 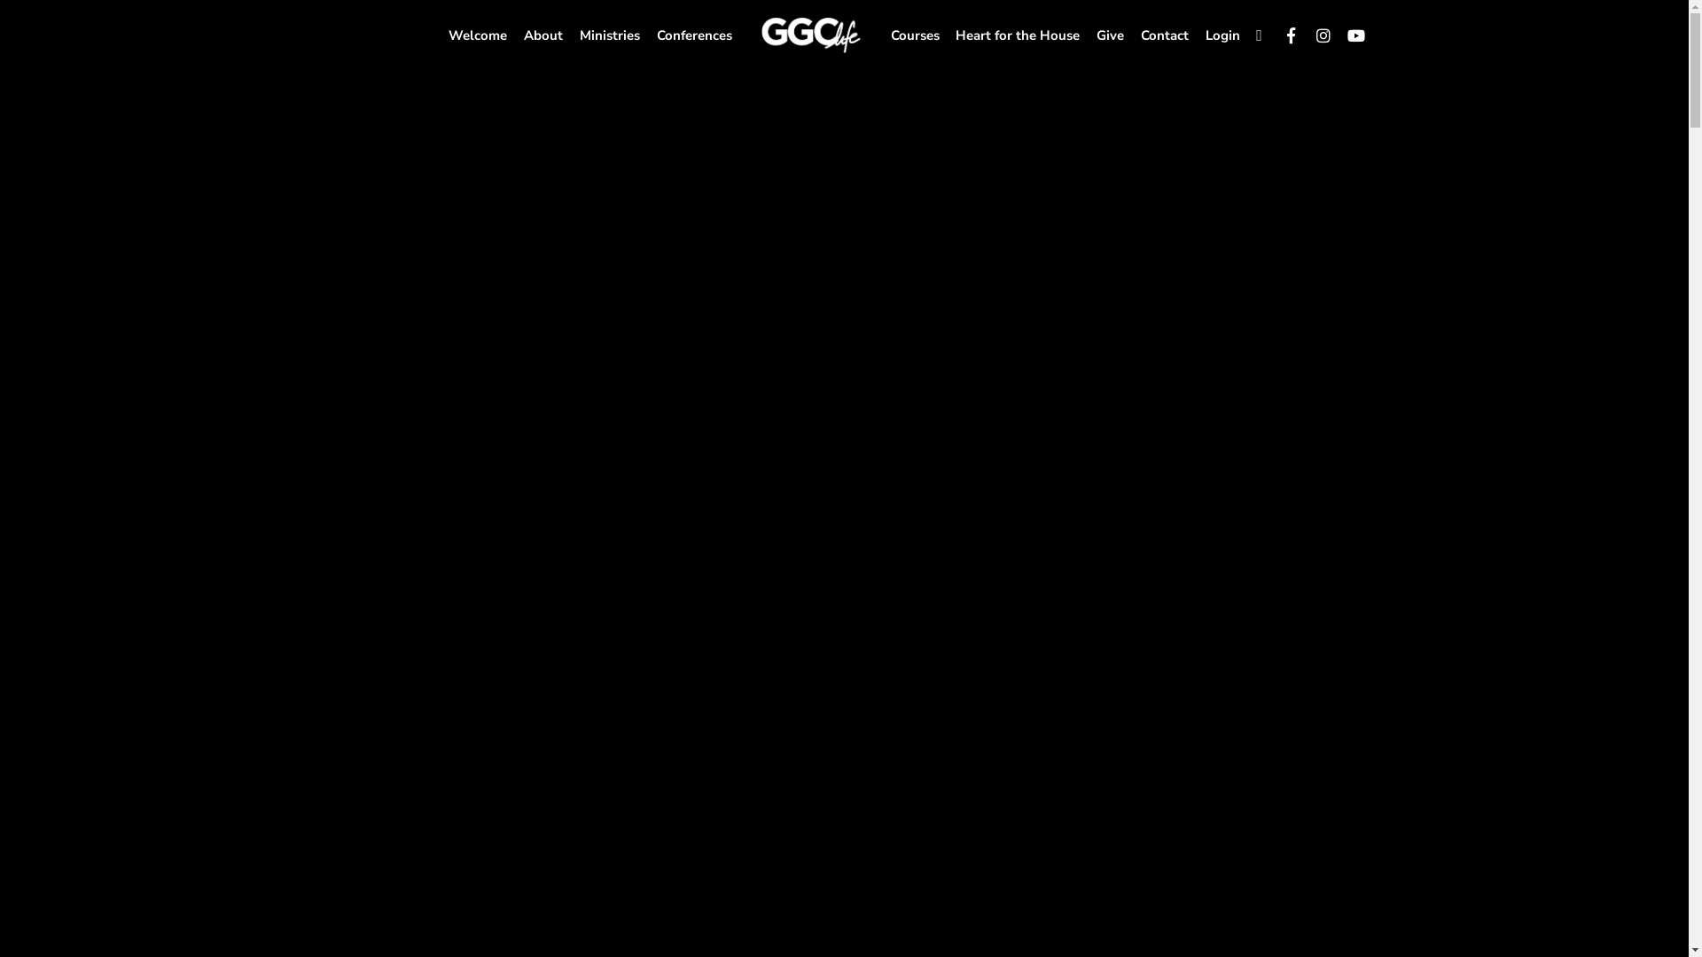 What do you see at coordinates (1018, 35) in the screenshot?
I see `Heart for the House` at bounding box center [1018, 35].